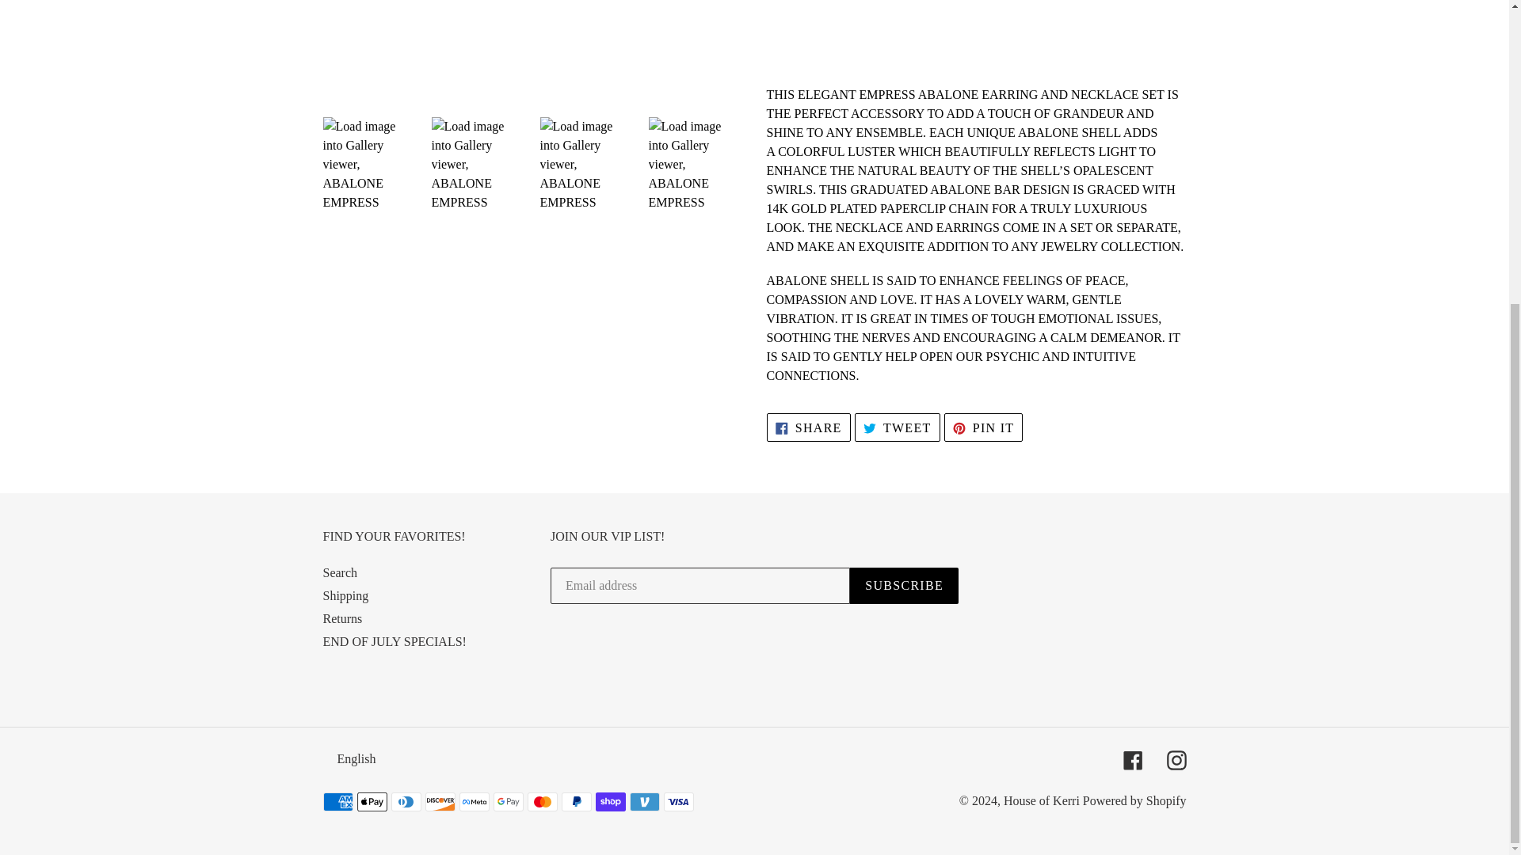  What do you see at coordinates (345, 595) in the screenshot?
I see `END OF JULY SPECIALS!` at bounding box center [345, 595].